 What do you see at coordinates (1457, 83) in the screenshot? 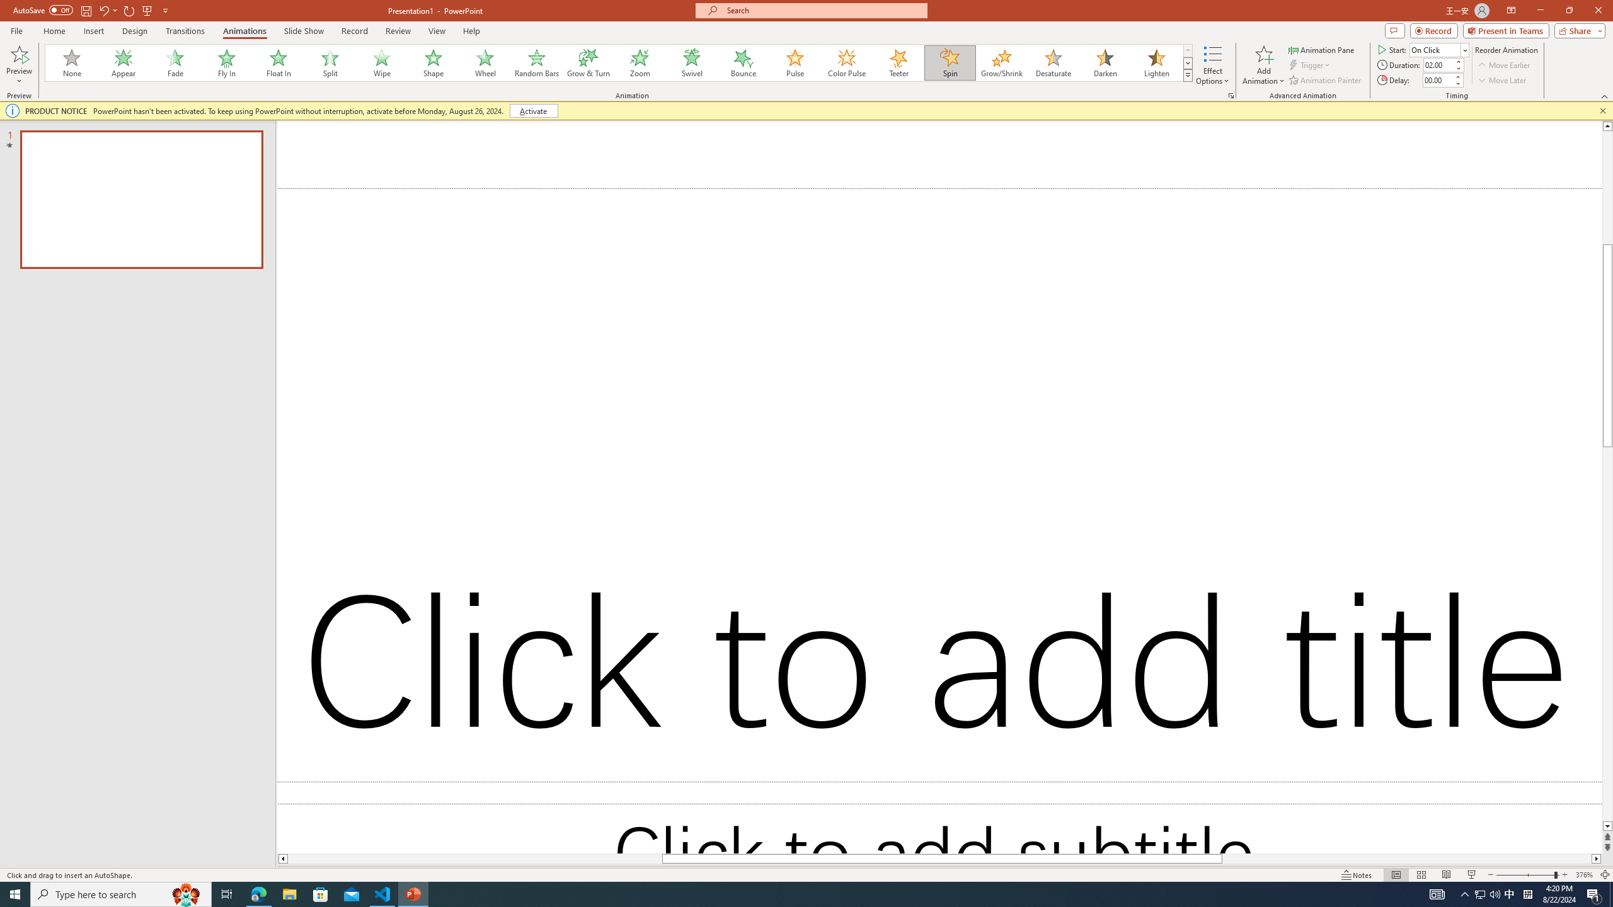
I see `Less` at bounding box center [1457, 83].